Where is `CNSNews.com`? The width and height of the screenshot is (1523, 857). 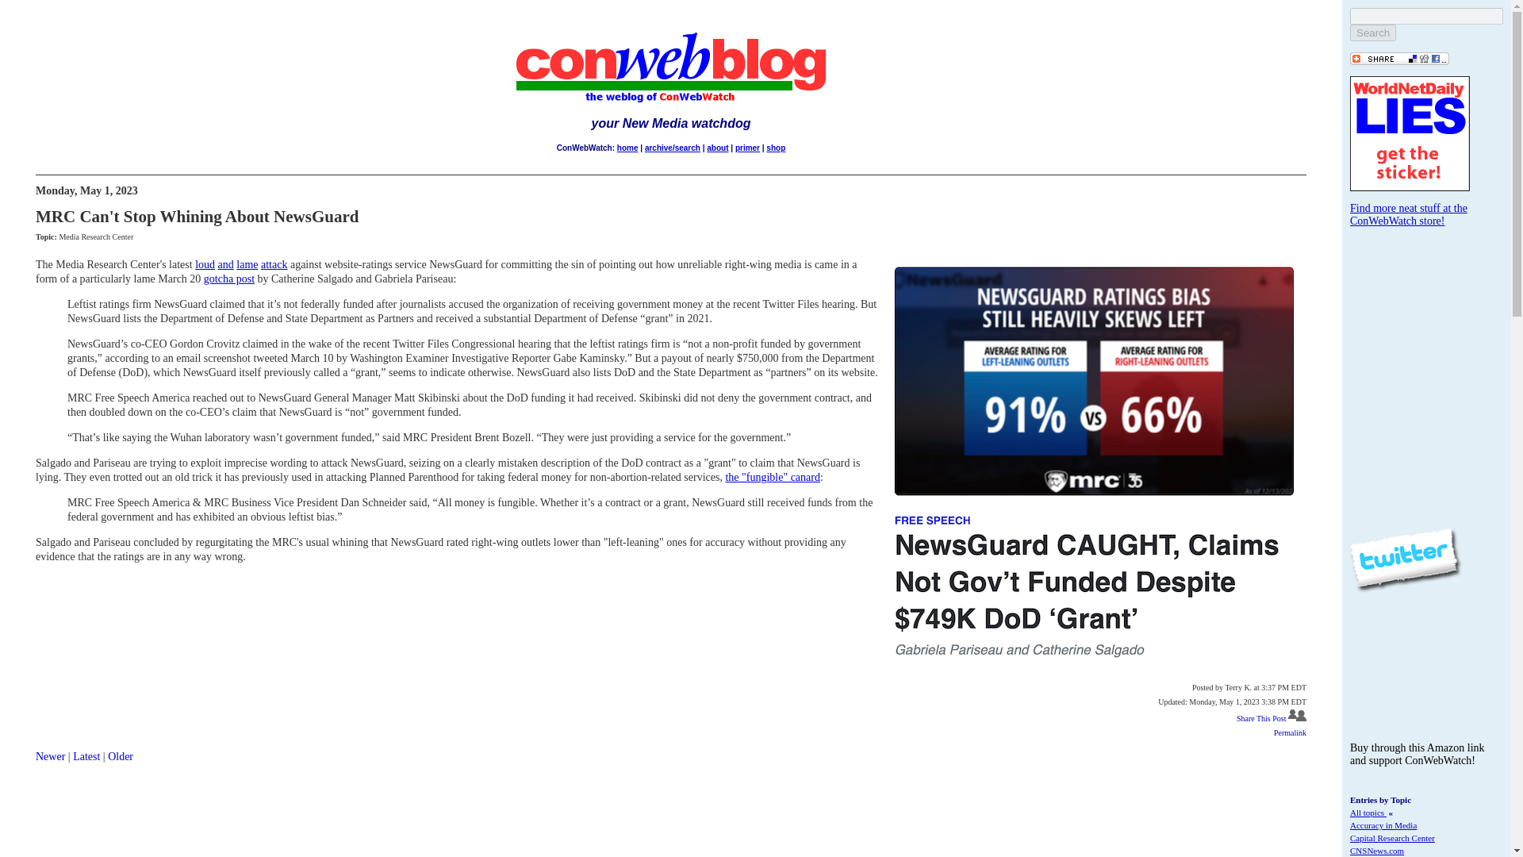
CNSNews.com is located at coordinates (1377, 850).